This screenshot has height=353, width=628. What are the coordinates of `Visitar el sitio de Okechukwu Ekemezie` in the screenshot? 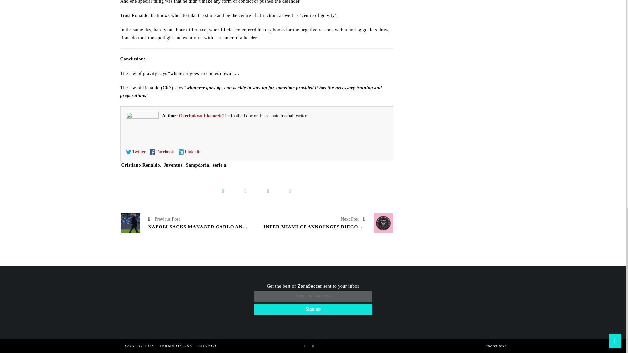 It's located at (201, 116).